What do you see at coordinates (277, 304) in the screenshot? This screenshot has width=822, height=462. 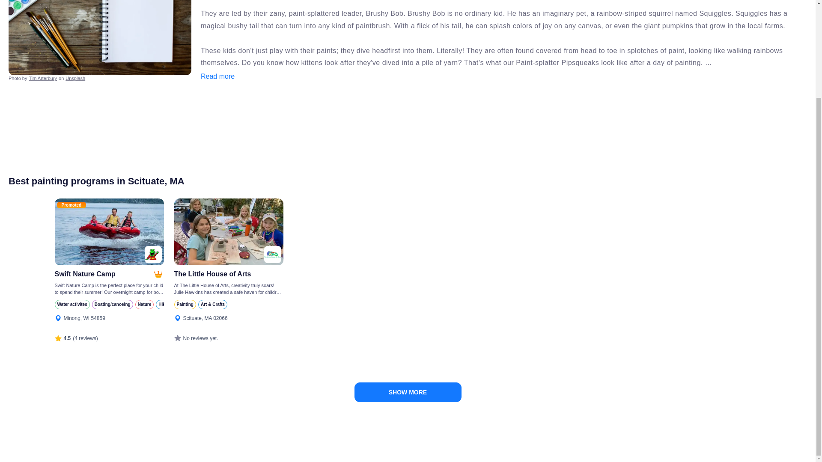 I see `Archery` at bounding box center [277, 304].